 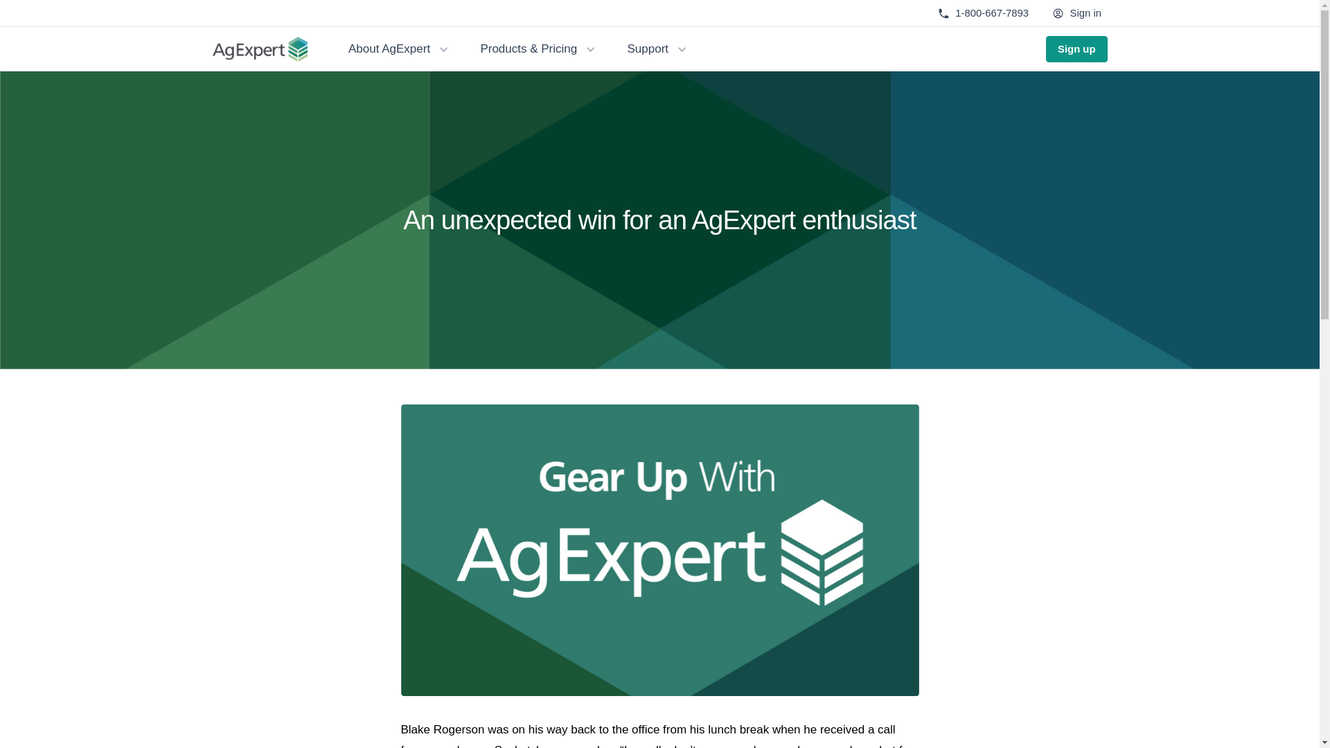 I want to click on Support, so click(x=658, y=49).